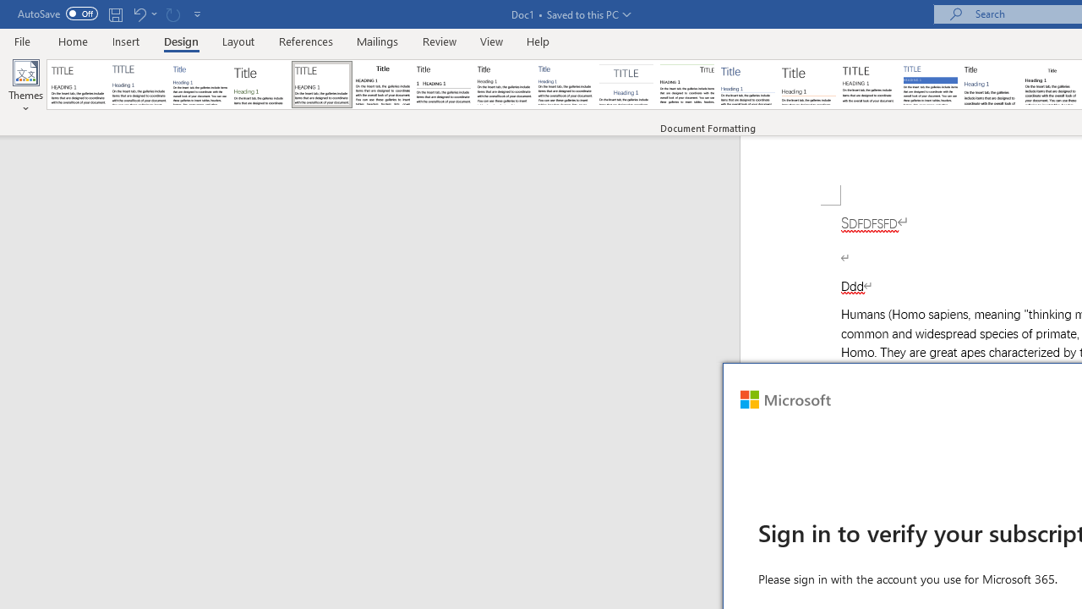 The width and height of the screenshot is (1082, 609). I want to click on Black & White (Capitalized), so click(322, 85).